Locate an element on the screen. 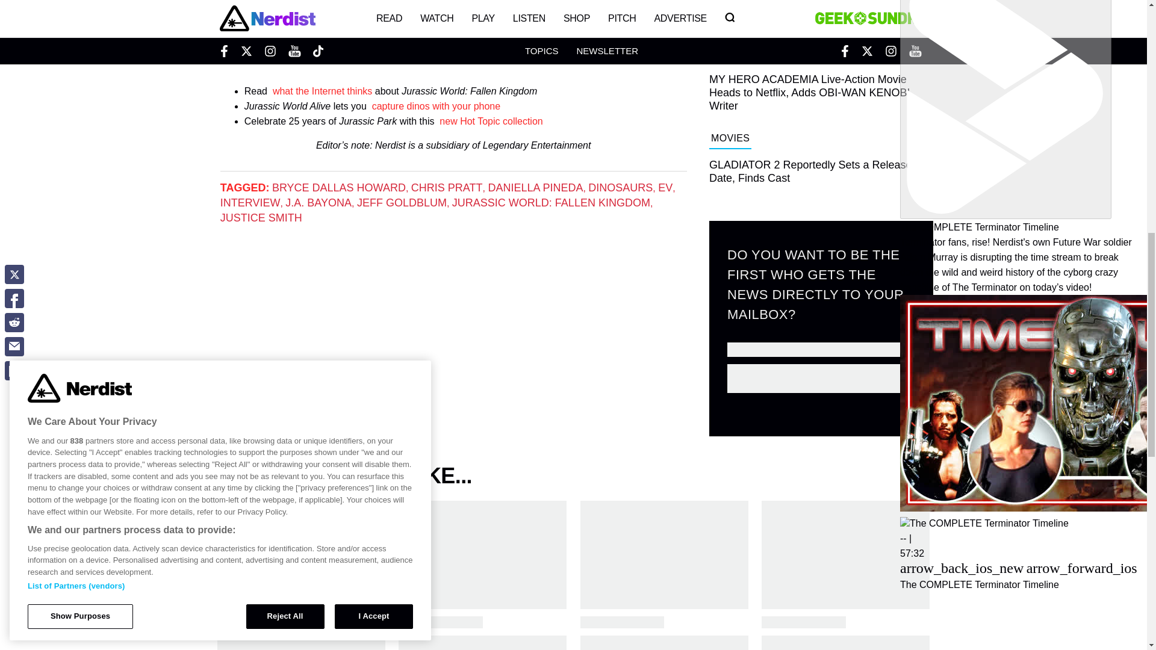 The height and width of the screenshot is (650, 1156). EV is located at coordinates (665, 188).